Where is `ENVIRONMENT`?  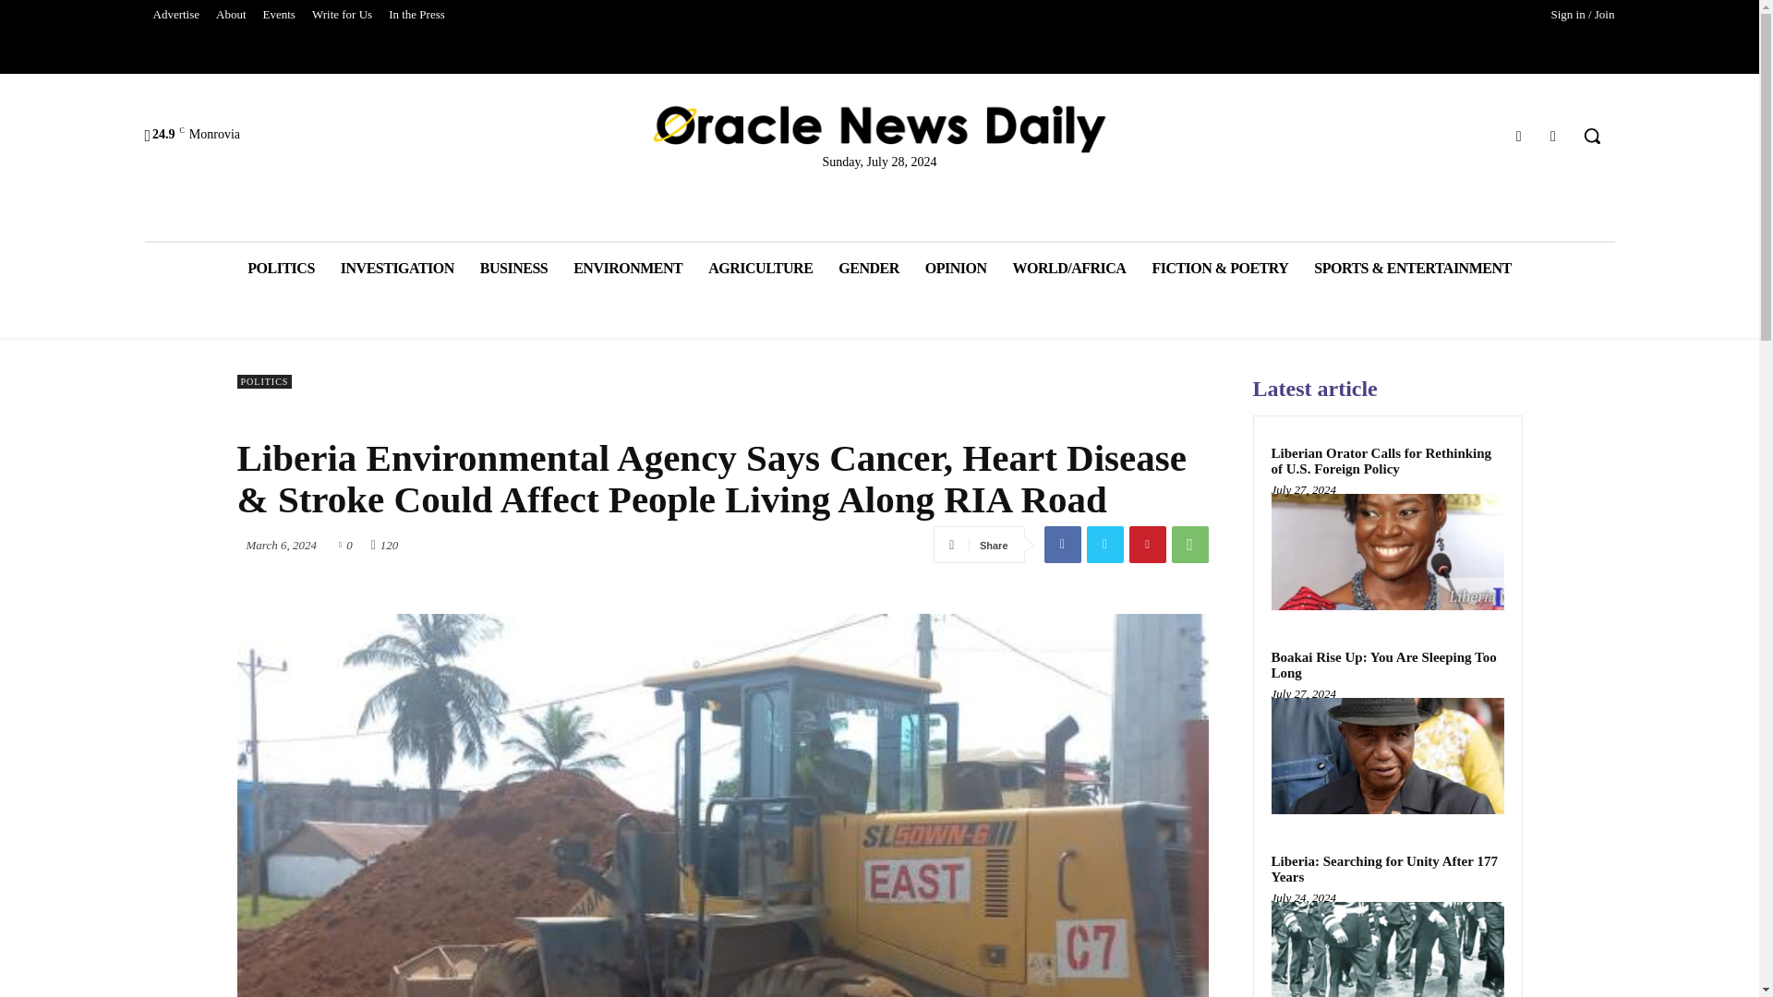
ENVIRONMENT is located at coordinates (627, 268).